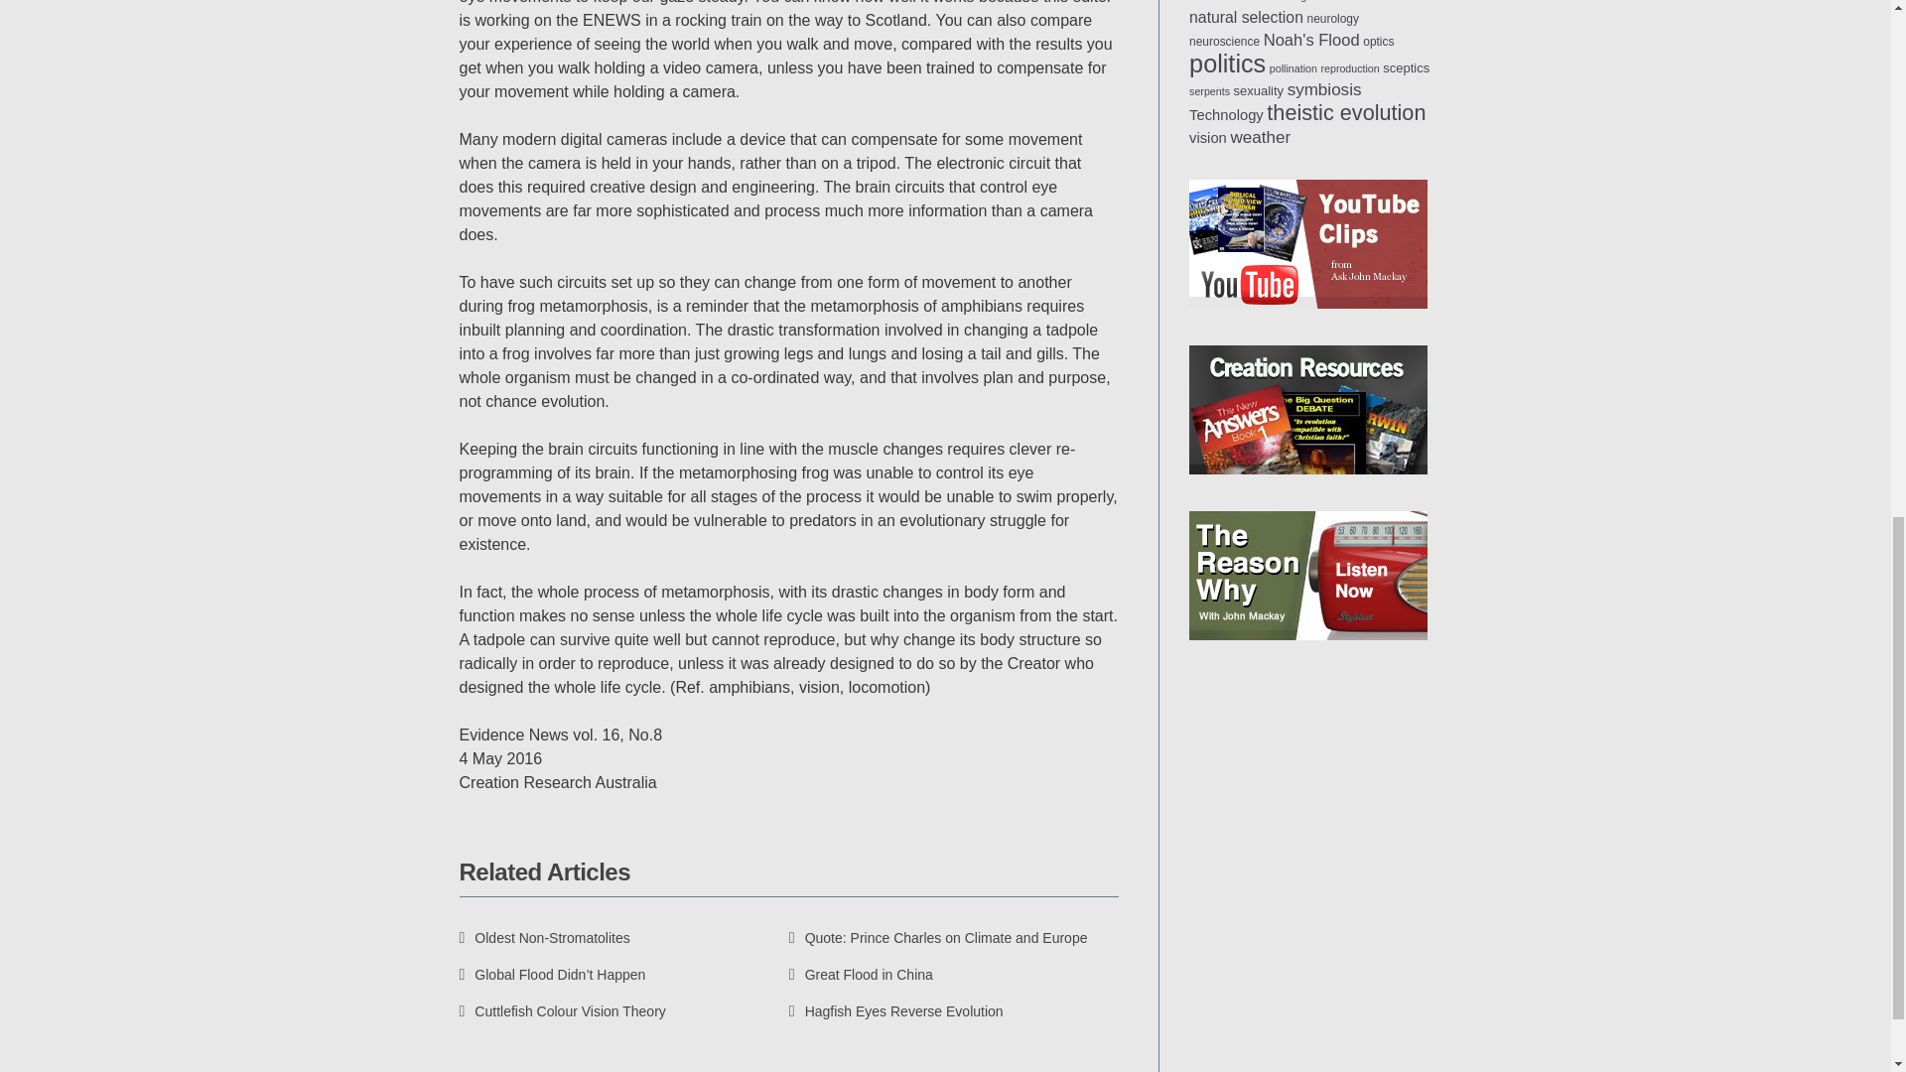  Describe the element at coordinates (544, 937) in the screenshot. I see `Oldest Non-Stromatolites` at that location.